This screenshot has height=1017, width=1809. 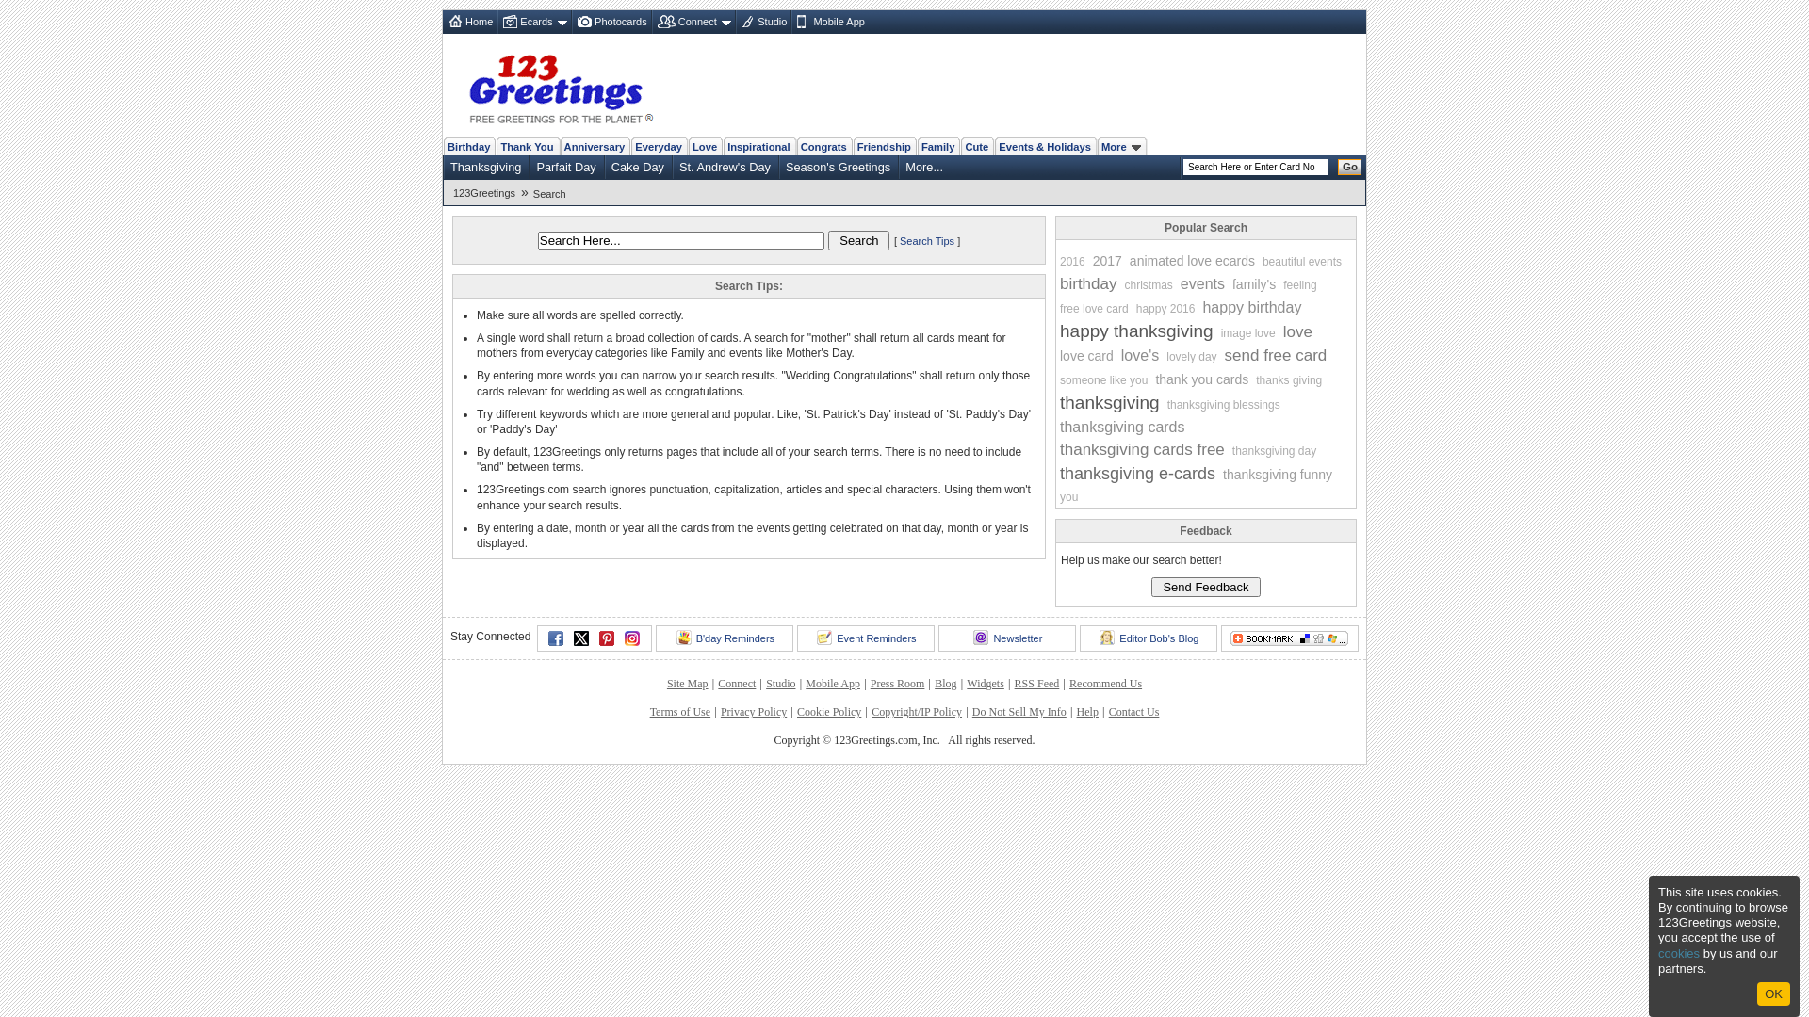 I want to click on you, so click(x=1068, y=497).